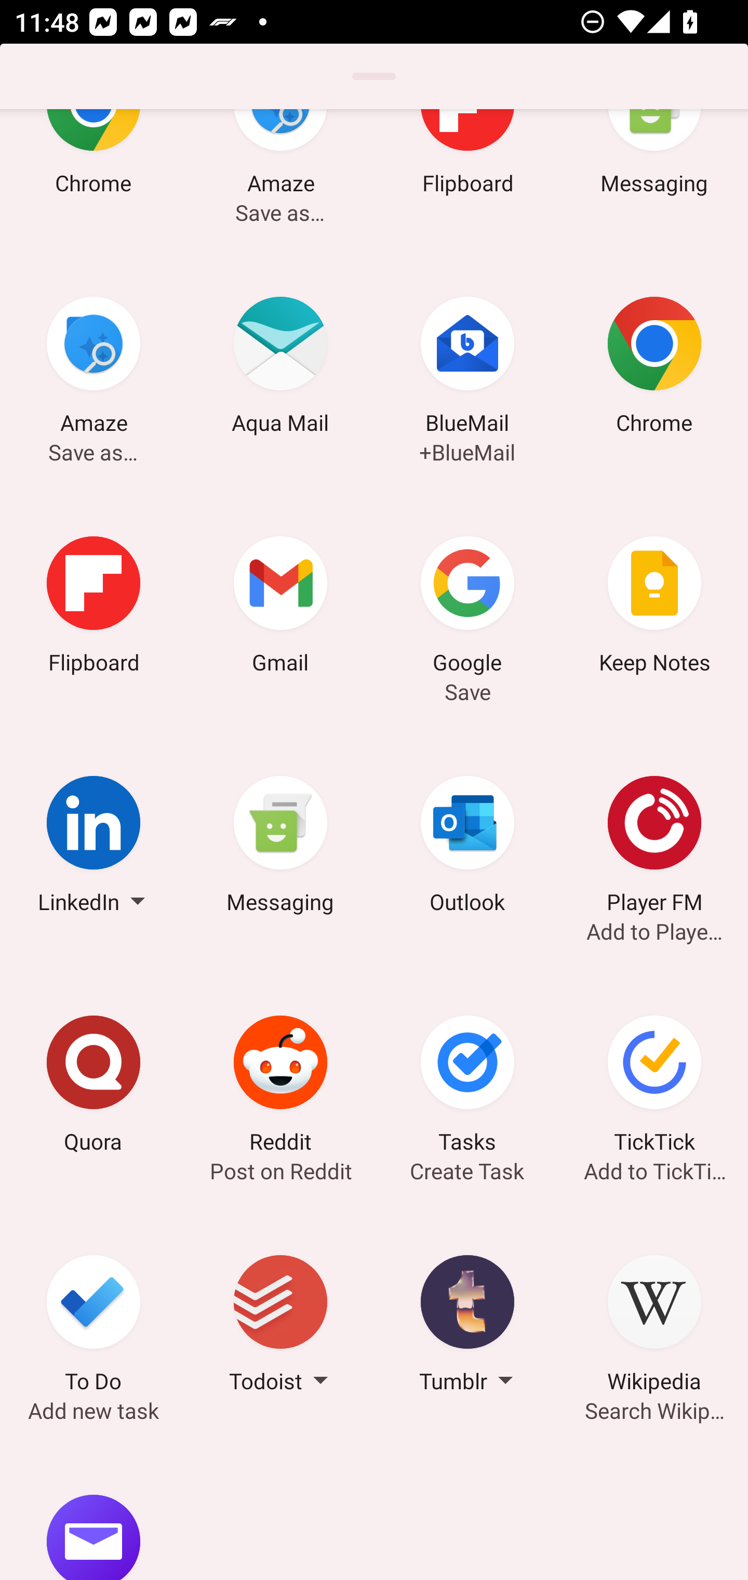  I want to click on Chrome, so click(654, 369).